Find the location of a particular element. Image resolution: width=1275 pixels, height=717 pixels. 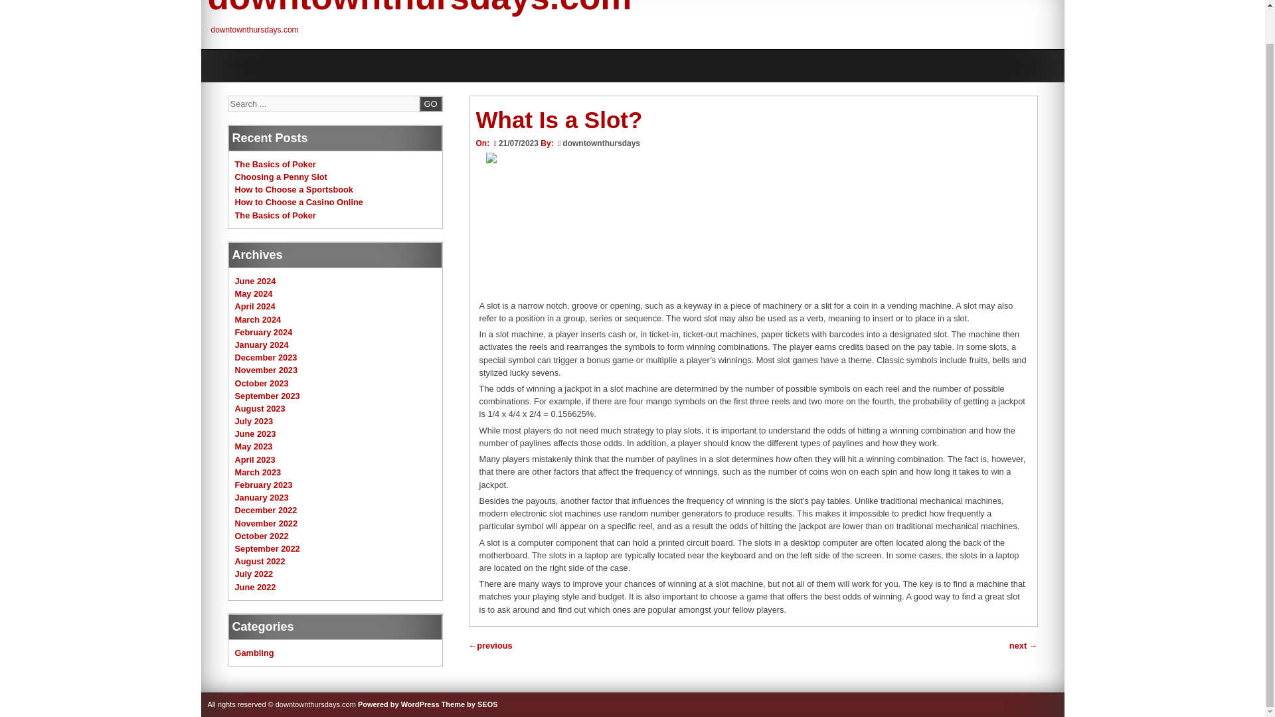

September 2022 is located at coordinates (267, 548).